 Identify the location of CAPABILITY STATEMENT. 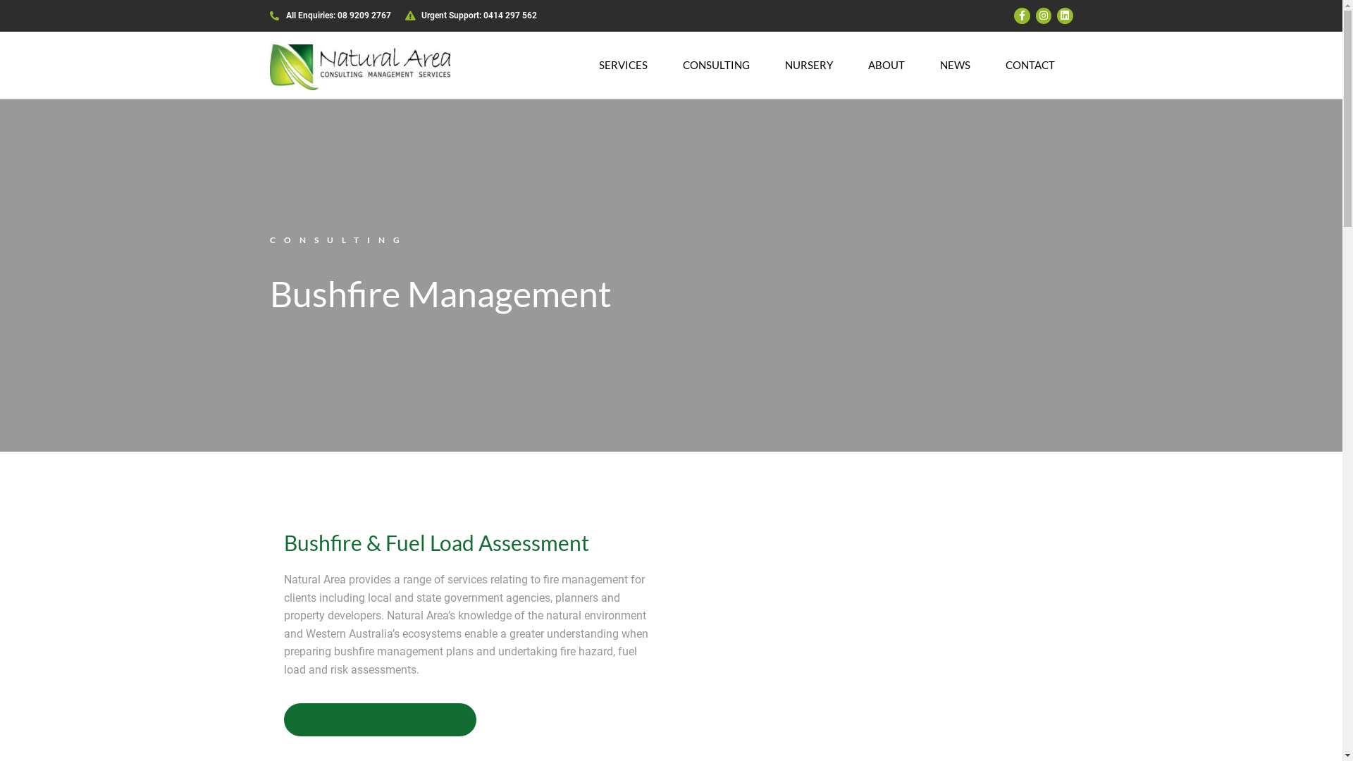
(379, 720).